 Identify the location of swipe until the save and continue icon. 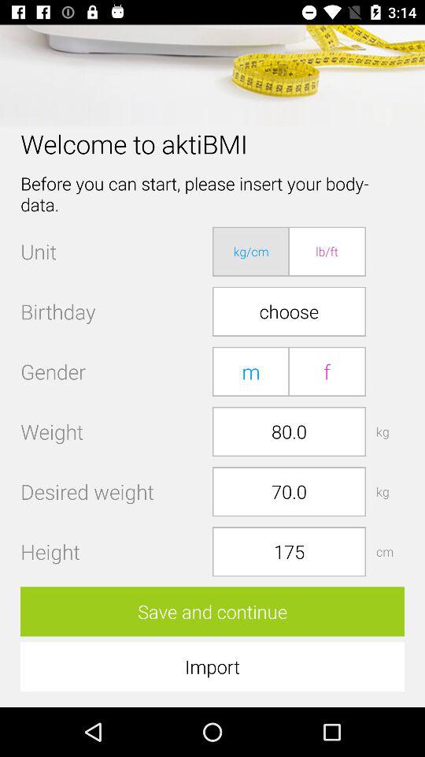
(213, 612).